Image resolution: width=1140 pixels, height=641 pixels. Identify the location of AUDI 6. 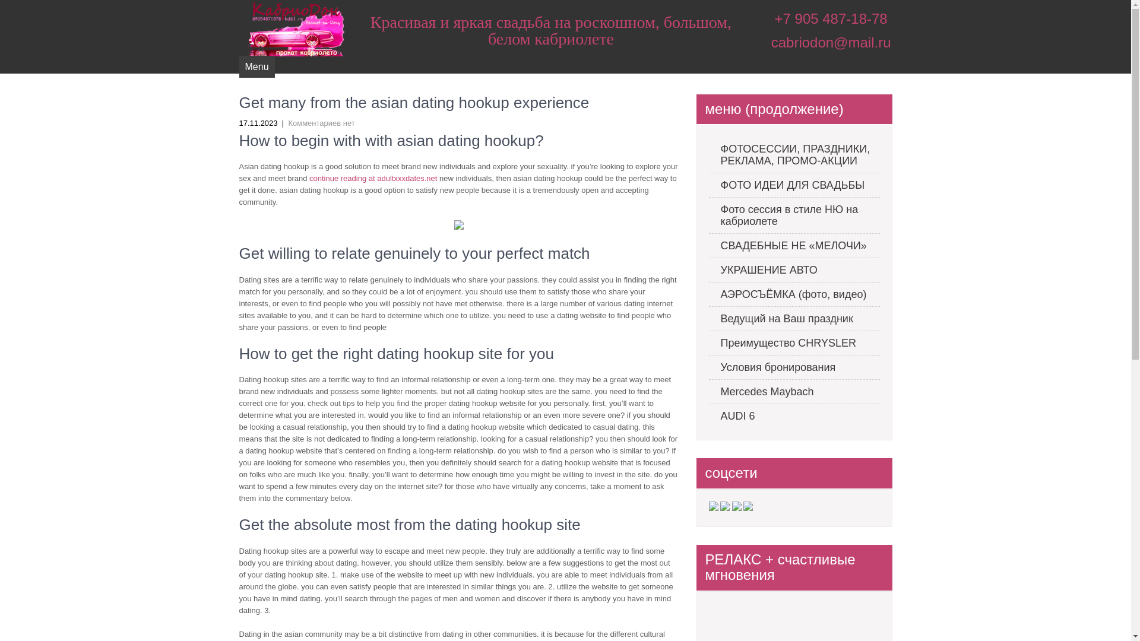
(794, 416).